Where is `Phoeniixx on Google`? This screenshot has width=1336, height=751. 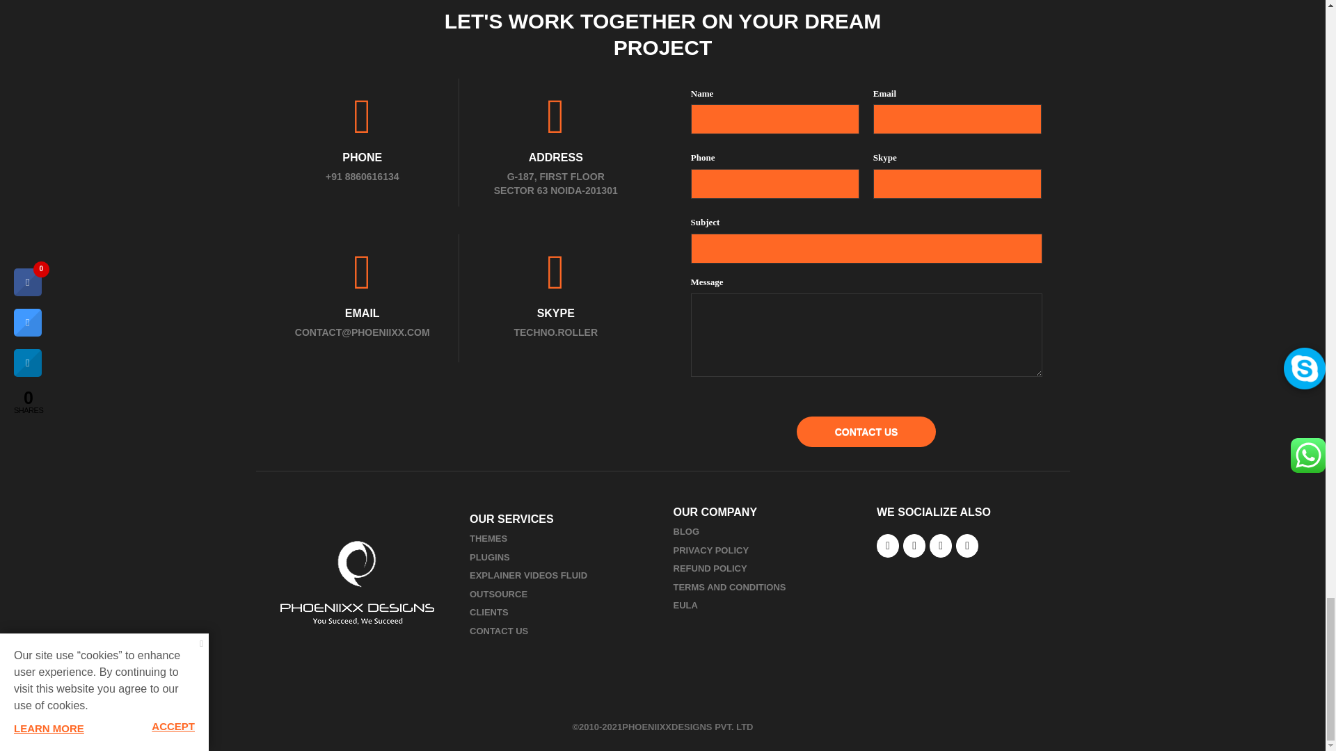
Phoeniixx on Google is located at coordinates (941, 545).